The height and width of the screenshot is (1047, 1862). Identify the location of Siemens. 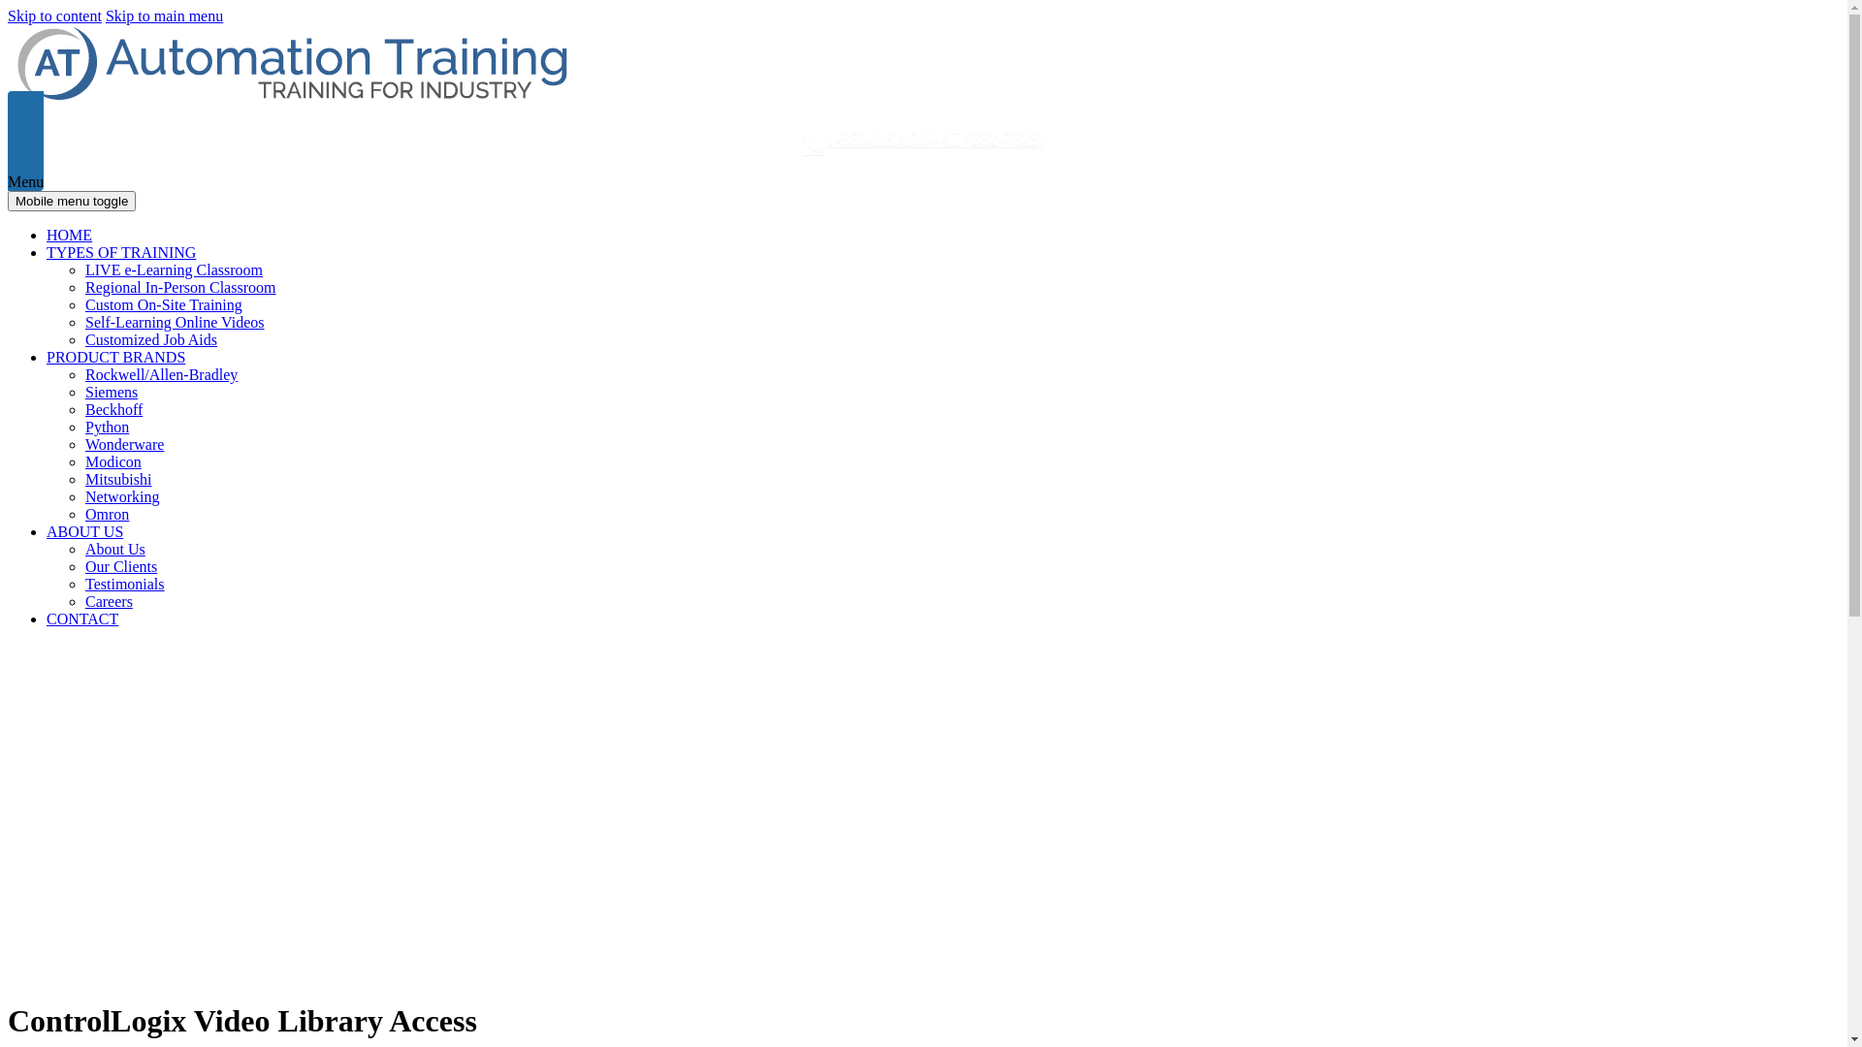
(112, 392).